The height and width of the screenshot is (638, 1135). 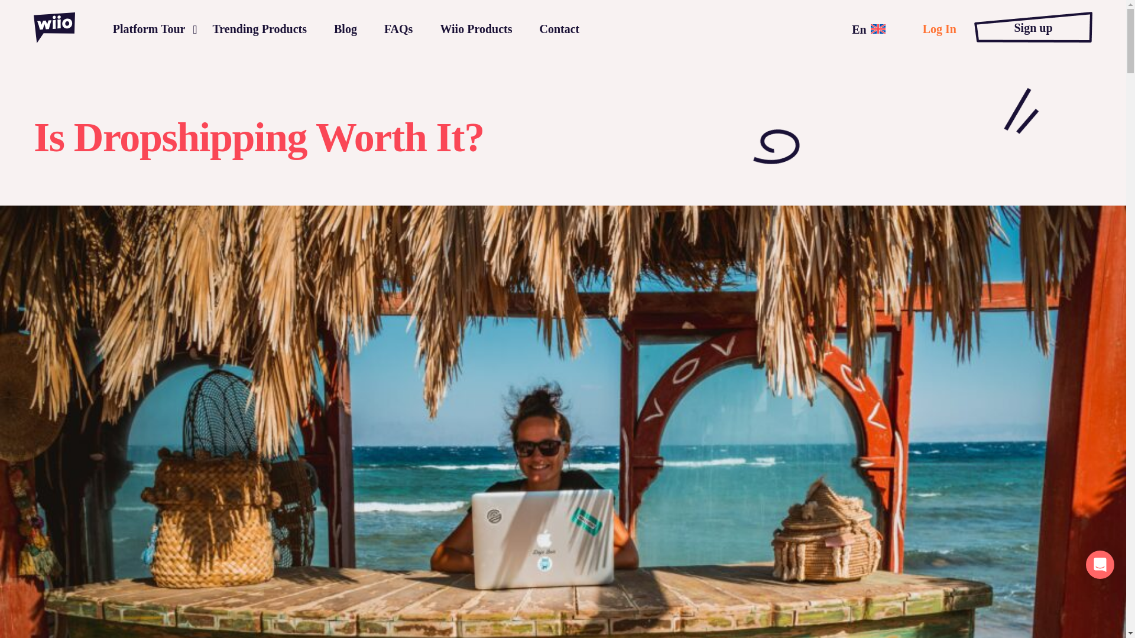 What do you see at coordinates (868, 28) in the screenshot?
I see `En` at bounding box center [868, 28].